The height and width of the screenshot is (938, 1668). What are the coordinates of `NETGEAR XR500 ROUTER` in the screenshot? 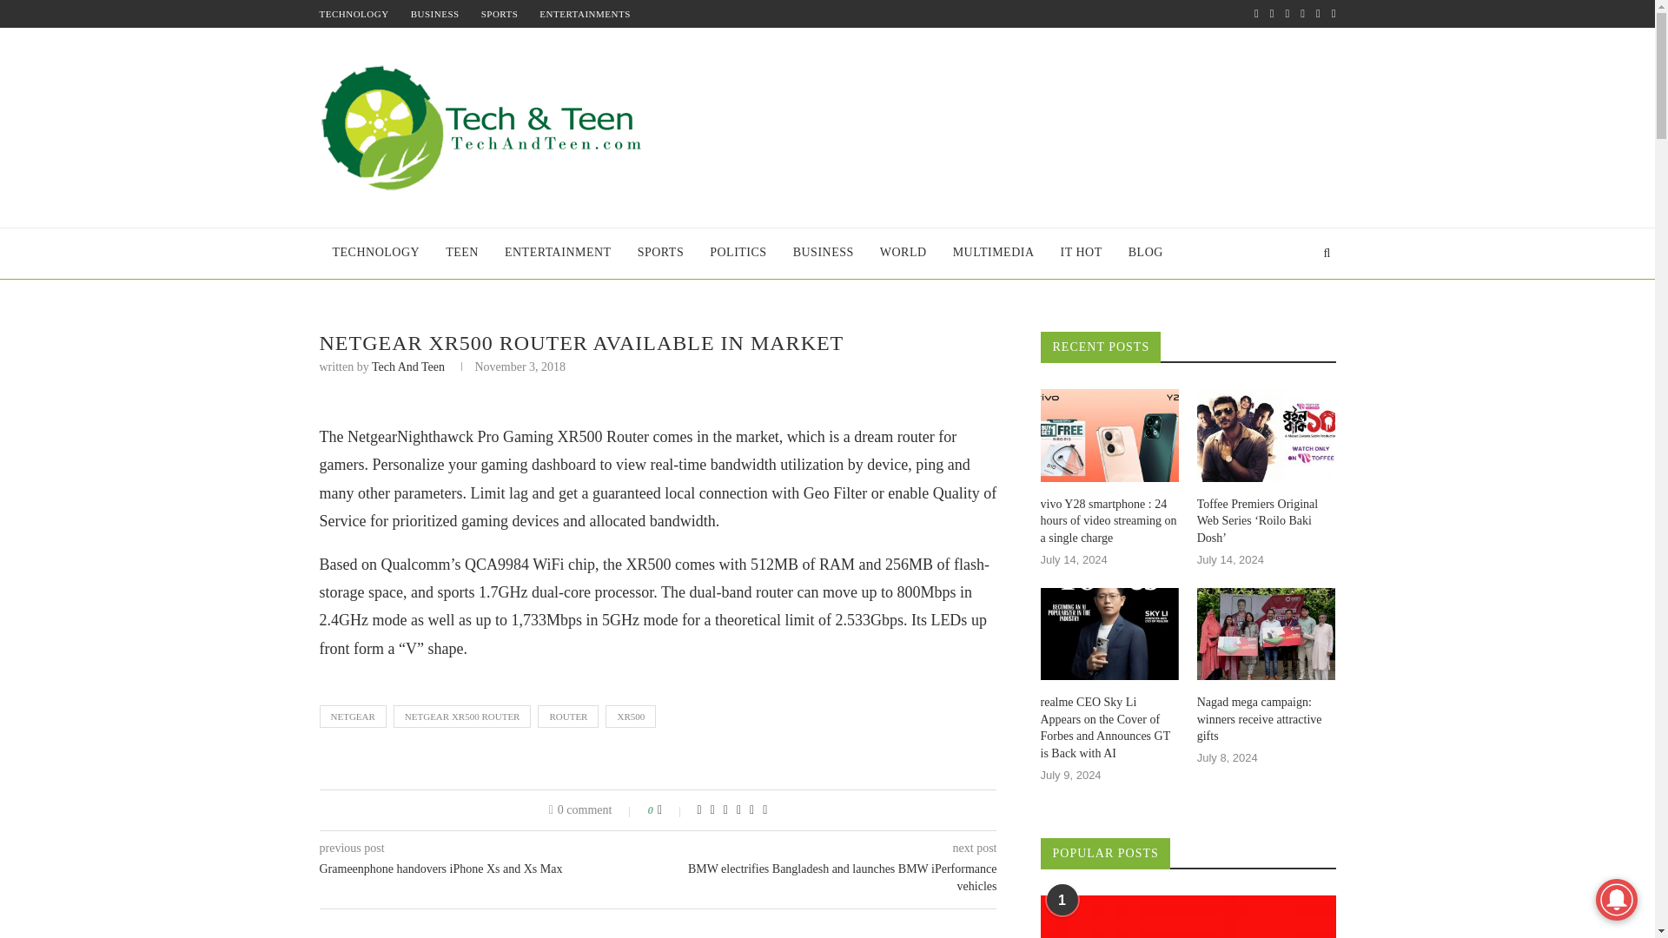 It's located at (462, 717).